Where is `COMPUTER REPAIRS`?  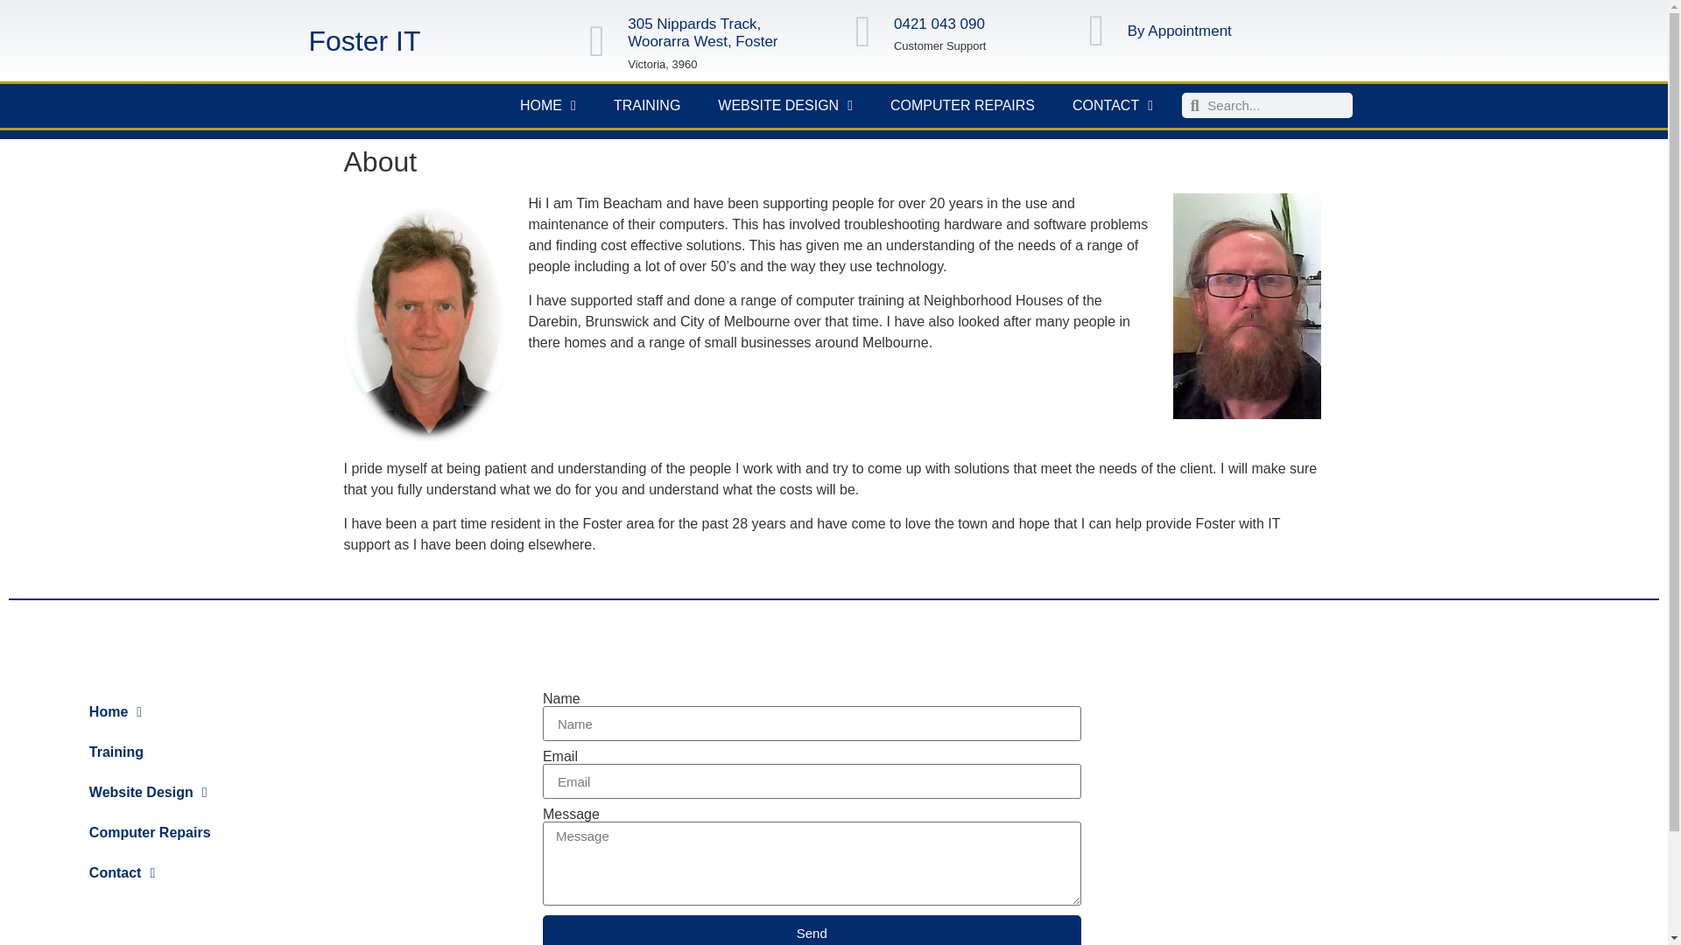 COMPUTER REPAIRS is located at coordinates (963, 106).